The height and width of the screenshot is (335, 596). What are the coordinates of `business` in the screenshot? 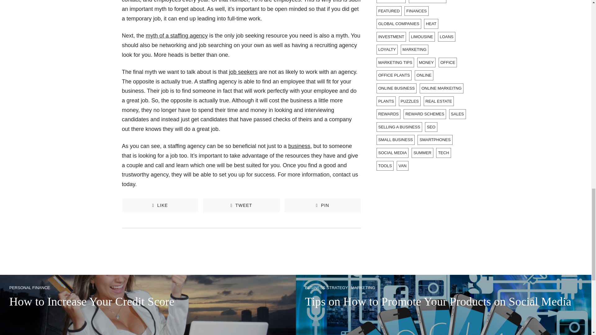 It's located at (299, 146).